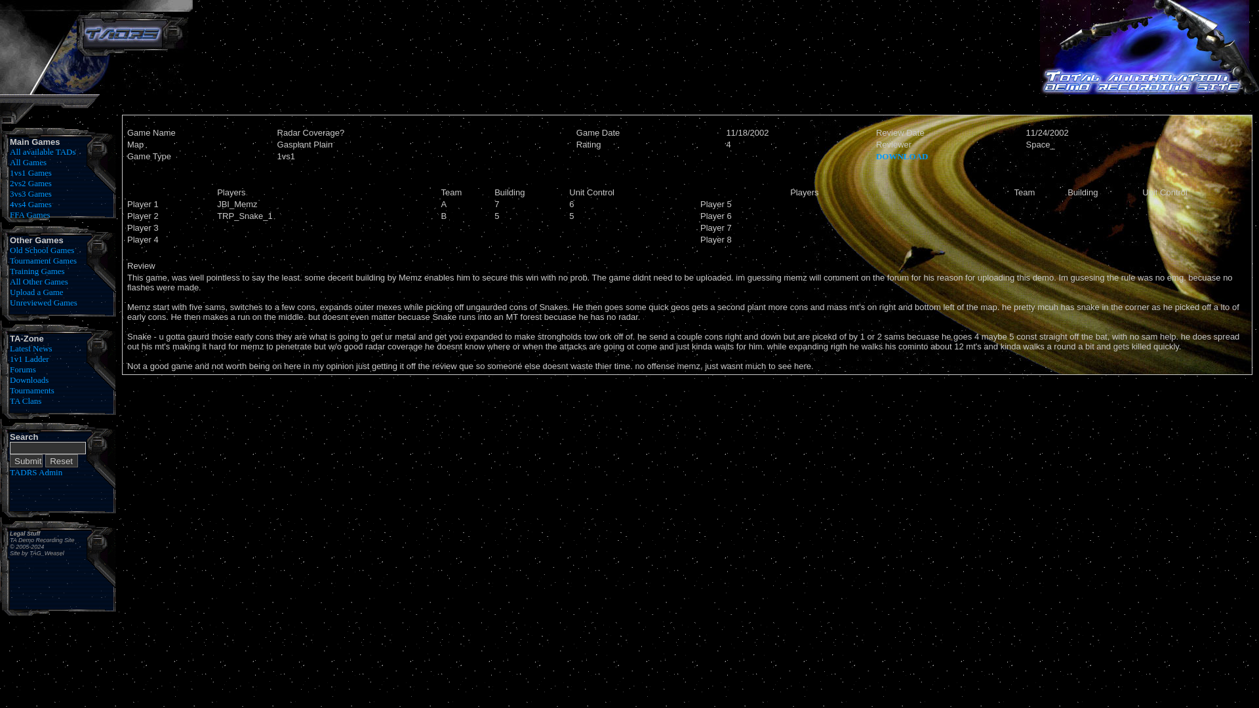  Describe the element at coordinates (30, 203) in the screenshot. I see `4vs4 Games` at that location.